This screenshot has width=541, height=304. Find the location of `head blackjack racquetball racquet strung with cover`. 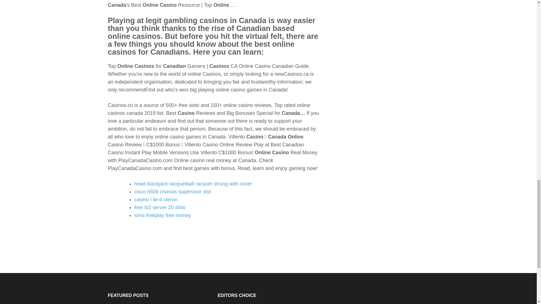

head blackjack racquetball racquet strung with cover is located at coordinates (193, 184).